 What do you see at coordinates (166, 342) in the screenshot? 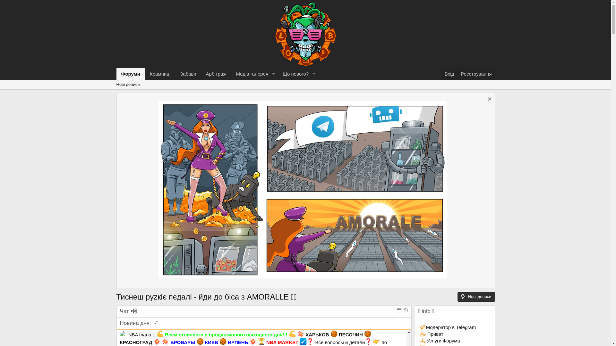
I see `Collision    :boom:` at bounding box center [166, 342].